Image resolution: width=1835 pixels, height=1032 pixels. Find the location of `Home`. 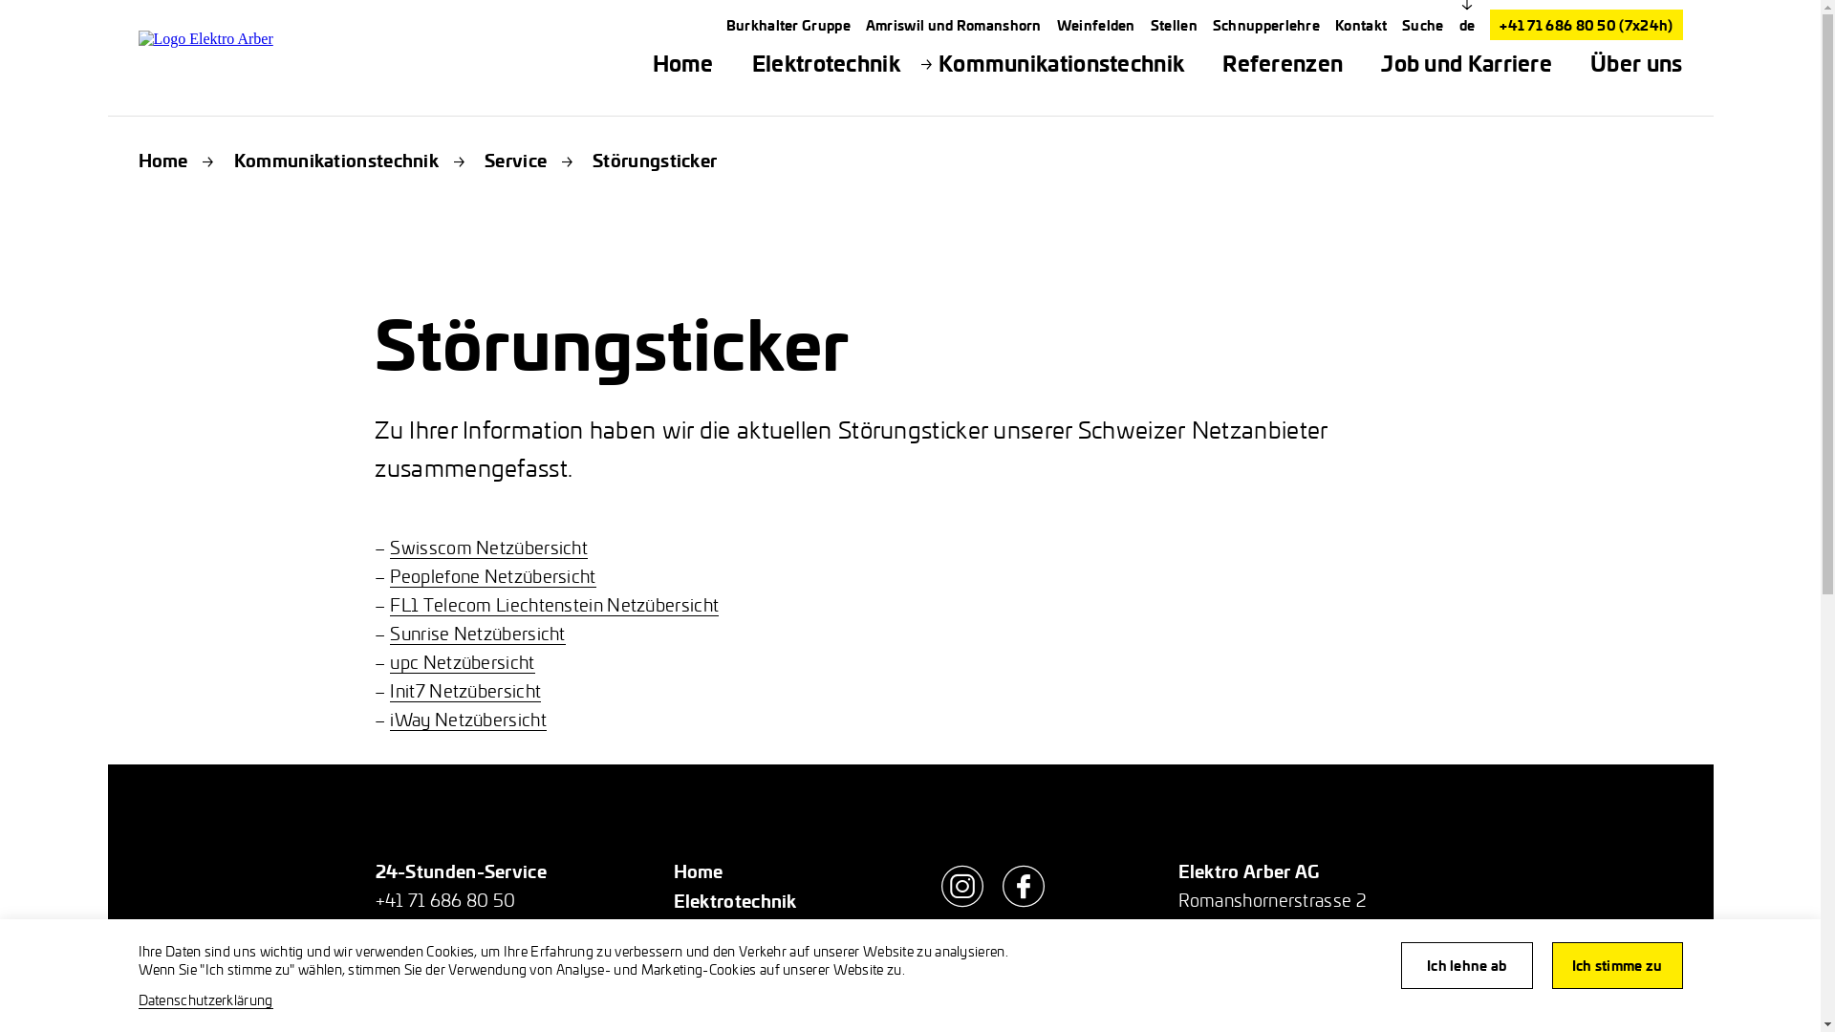

Home is located at coordinates (683, 63).